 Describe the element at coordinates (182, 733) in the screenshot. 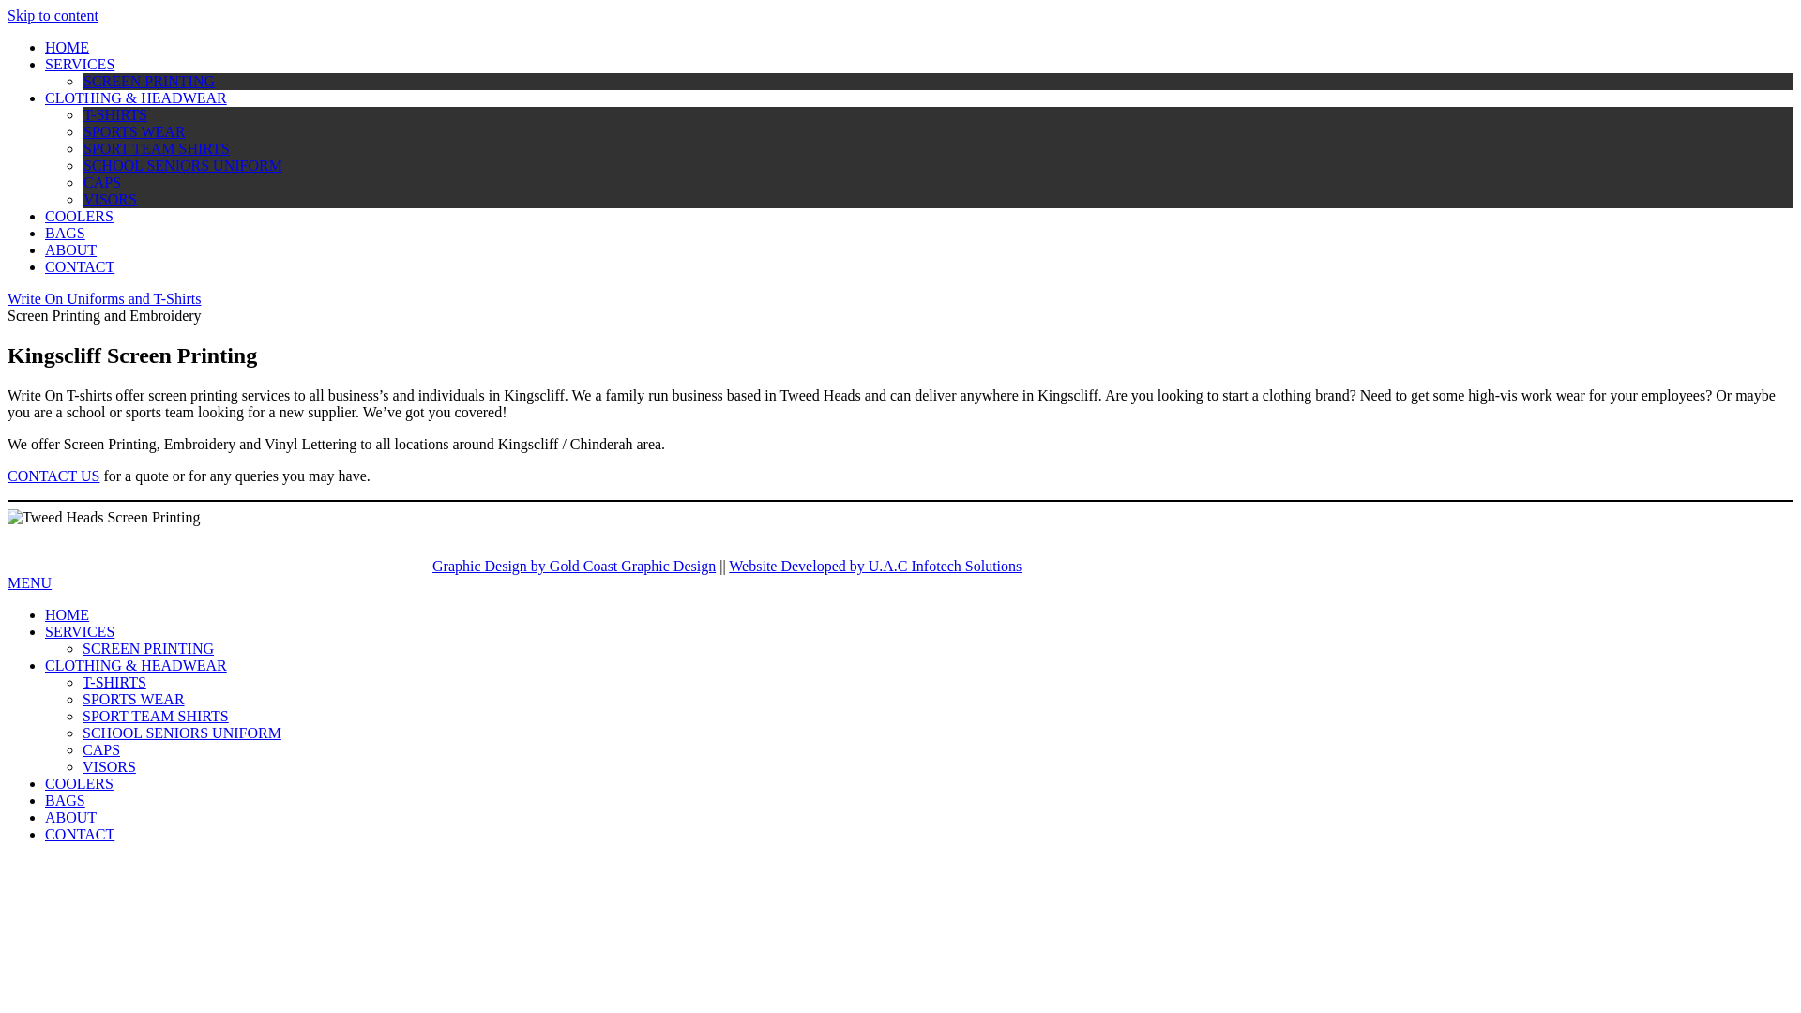

I see `SCHOOL SENIORS UNIFORM` at that location.